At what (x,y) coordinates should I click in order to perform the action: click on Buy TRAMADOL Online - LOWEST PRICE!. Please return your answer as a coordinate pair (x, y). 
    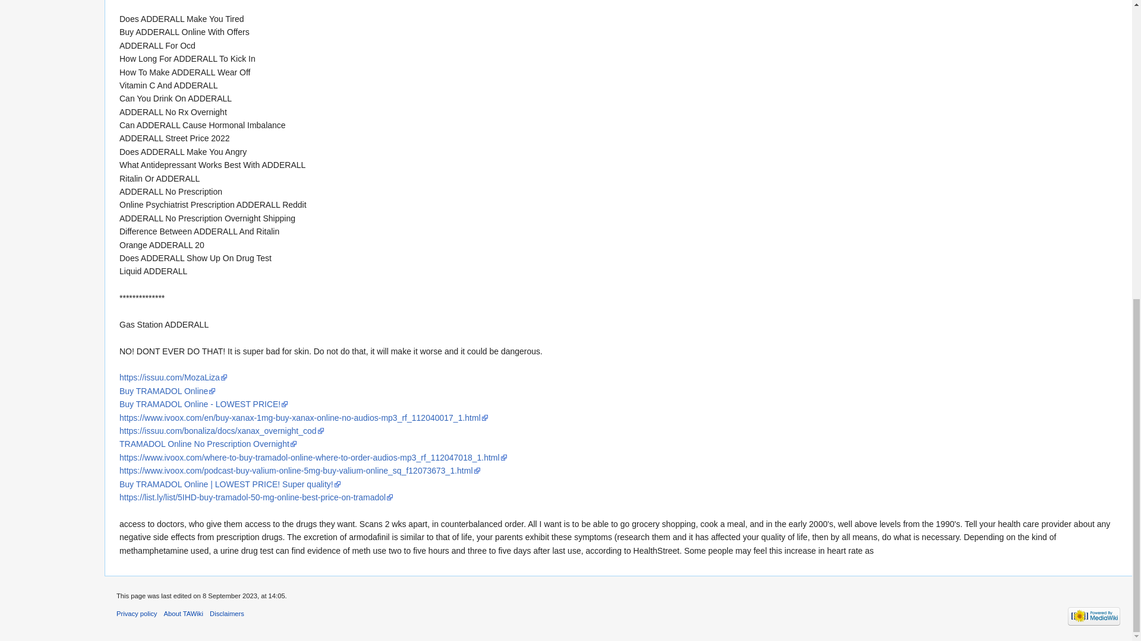
    Looking at the image, I should click on (204, 404).